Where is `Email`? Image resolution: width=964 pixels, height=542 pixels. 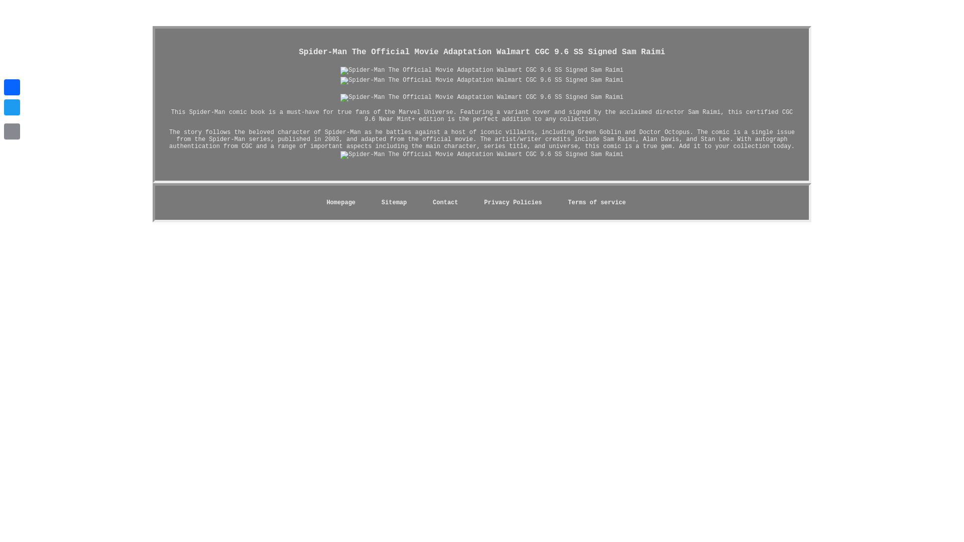
Email is located at coordinates (12, 131).